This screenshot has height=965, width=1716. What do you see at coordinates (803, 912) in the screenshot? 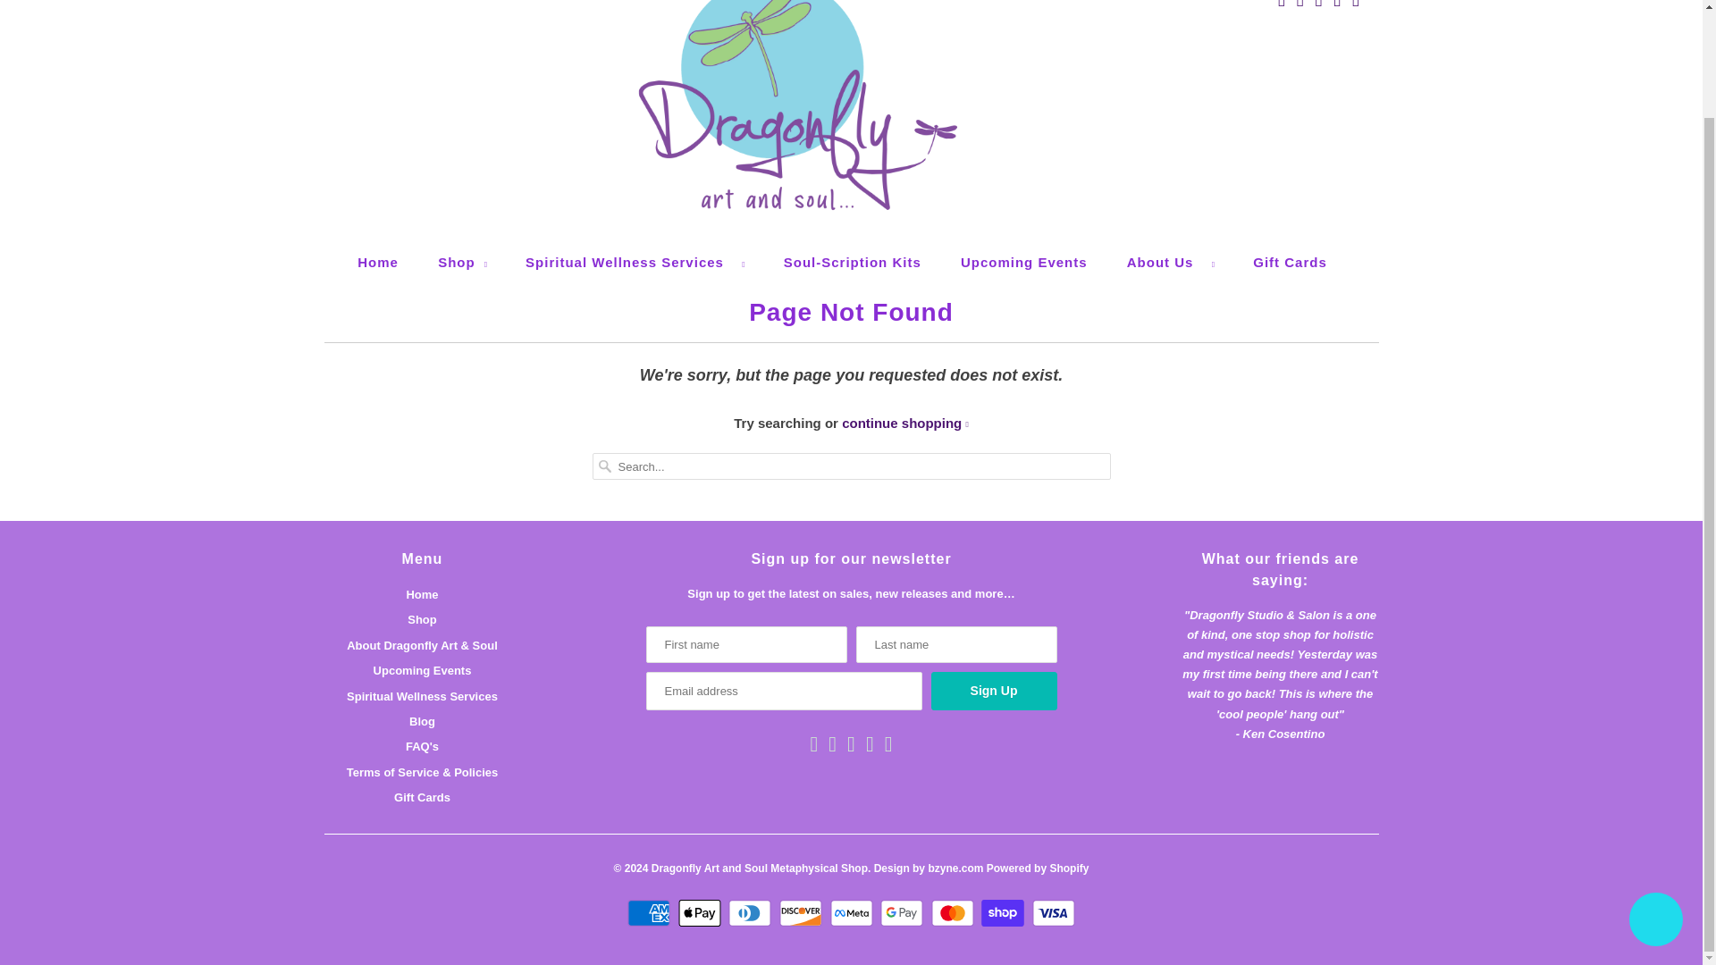
I see `Discover` at bounding box center [803, 912].